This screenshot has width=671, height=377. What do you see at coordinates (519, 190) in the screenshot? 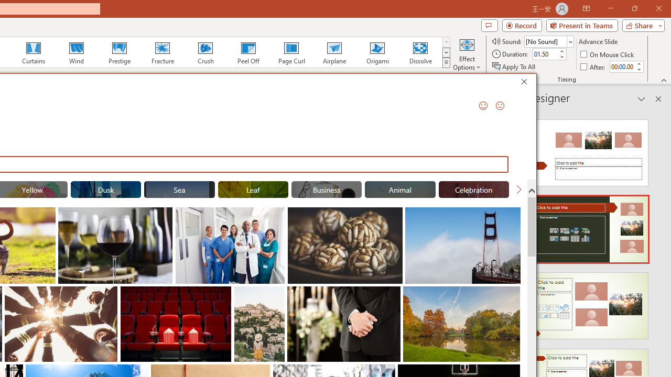
I see `Next Search Suggestion` at bounding box center [519, 190].